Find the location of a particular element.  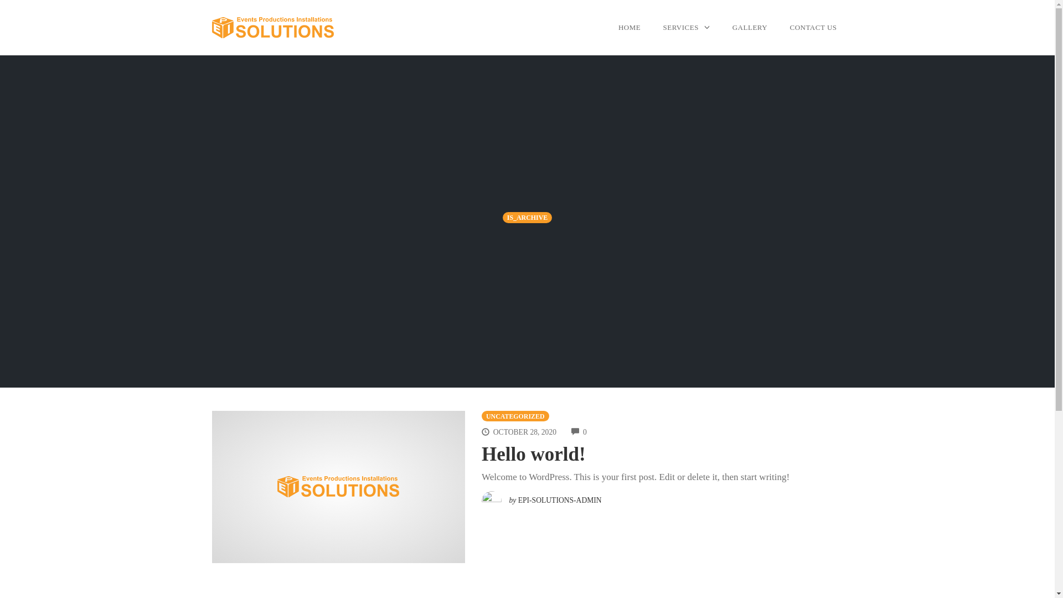

by EPI-SOLUTIONS-ADMIN is located at coordinates (541, 497).